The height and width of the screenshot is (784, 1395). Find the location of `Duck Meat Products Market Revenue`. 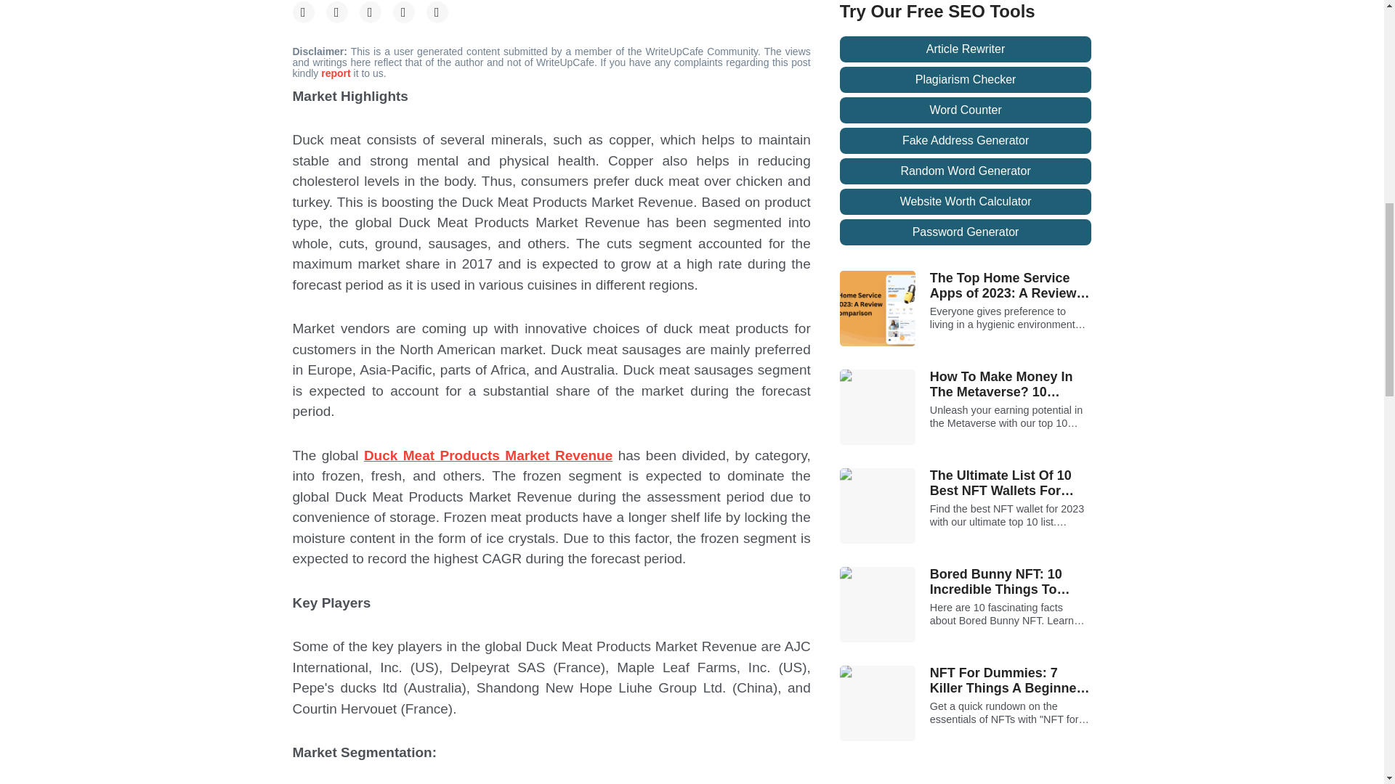

Duck Meat Products Market Revenue is located at coordinates (488, 455).